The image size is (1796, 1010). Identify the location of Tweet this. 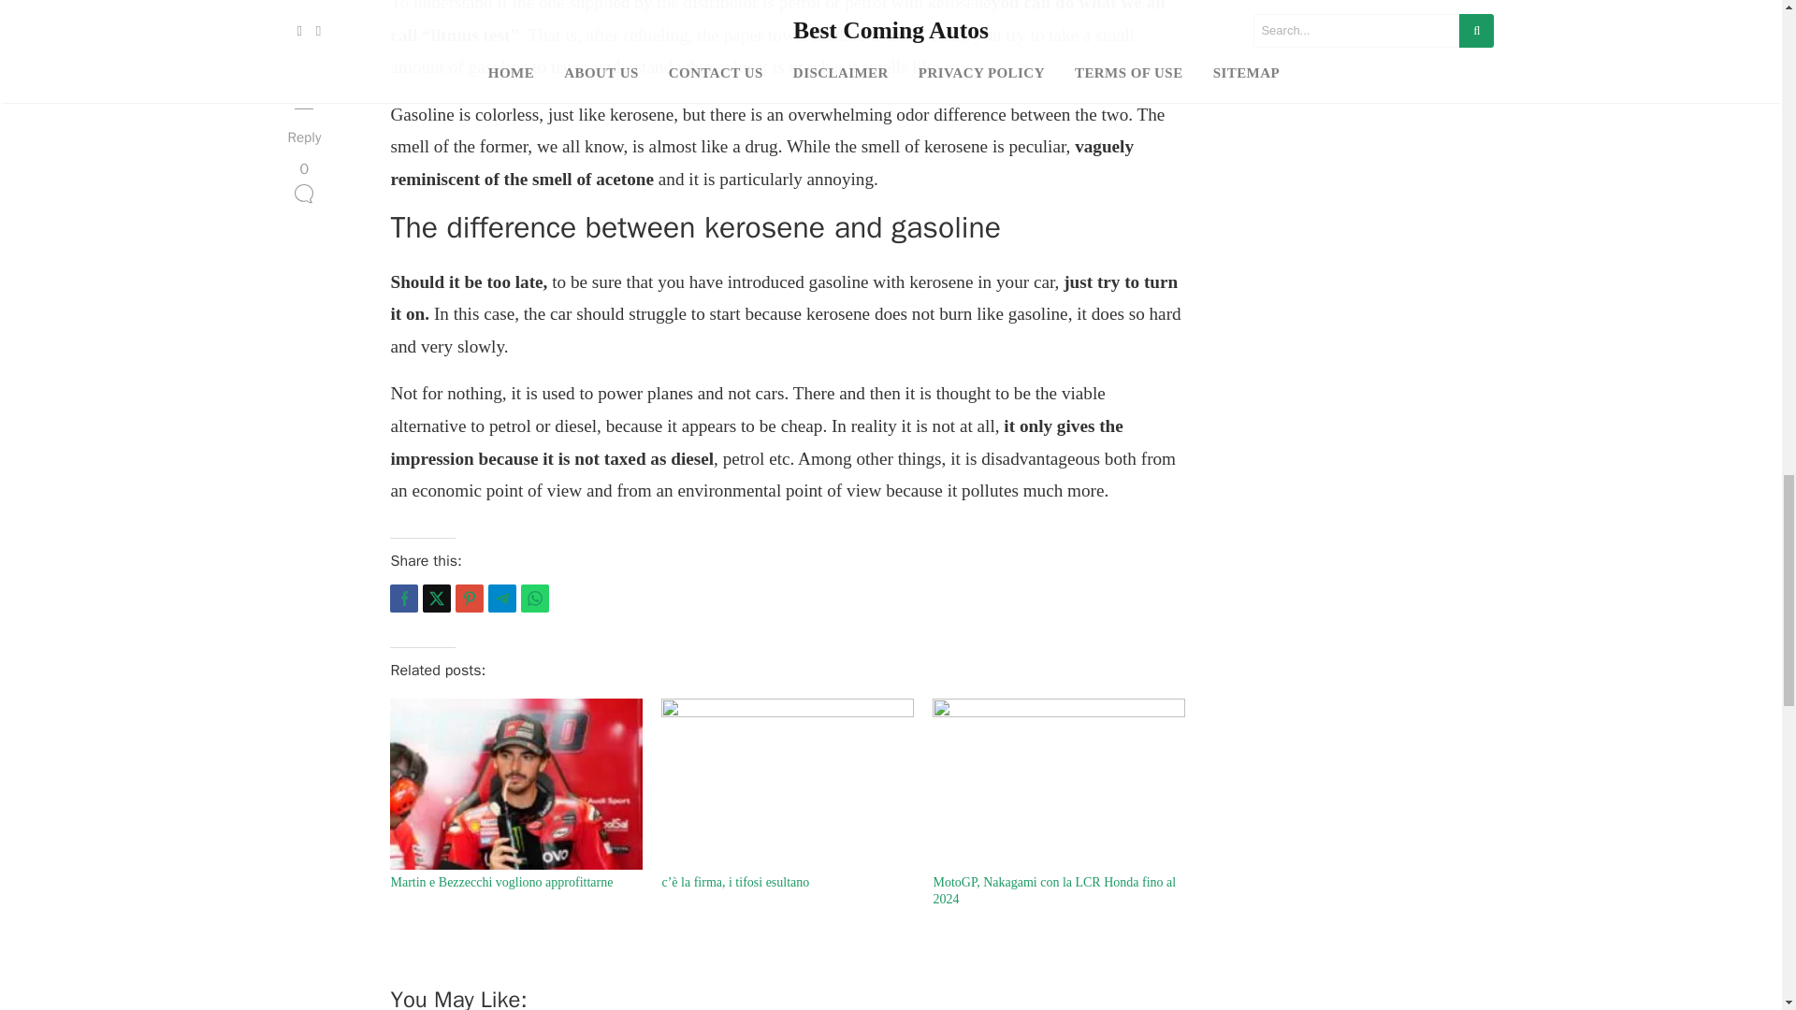
(436, 599).